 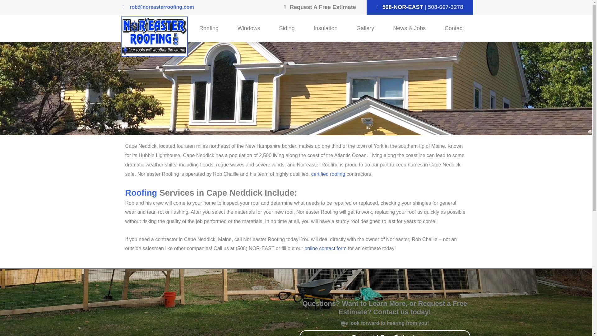 I want to click on Contact, so click(x=454, y=28).